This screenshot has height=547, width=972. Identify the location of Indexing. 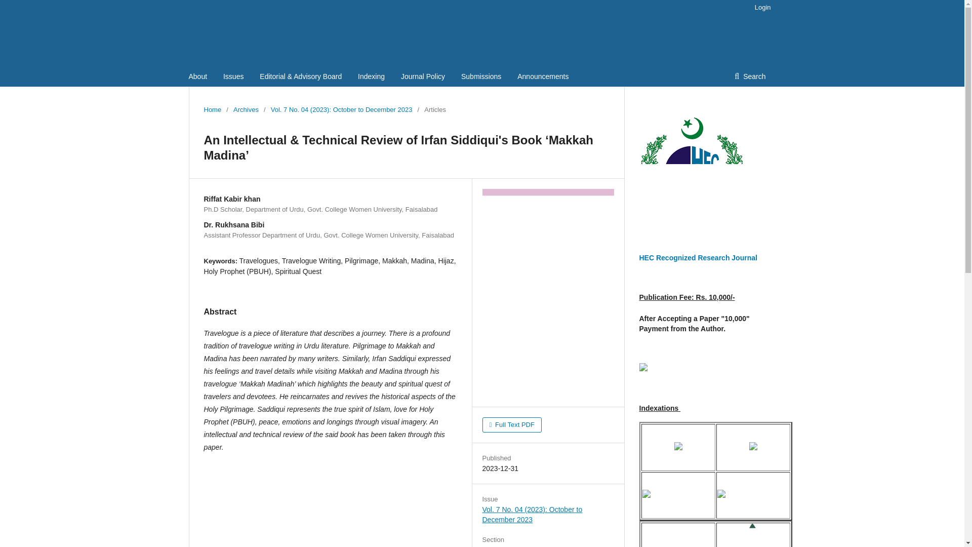
(371, 76).